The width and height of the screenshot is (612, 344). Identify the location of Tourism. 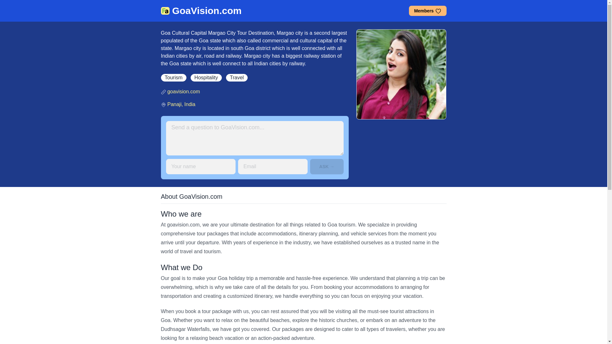
(173, 78).